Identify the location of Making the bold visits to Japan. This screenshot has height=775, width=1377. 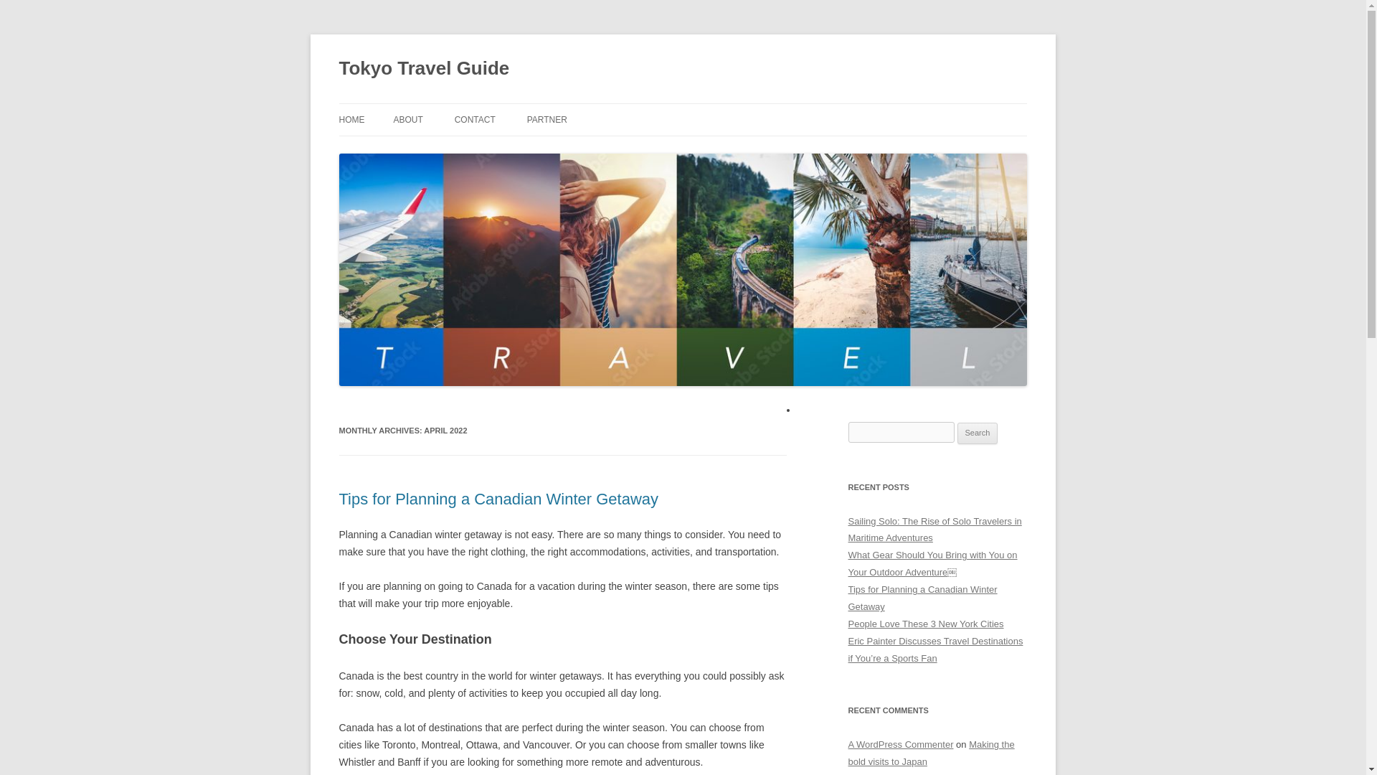
(931, 753).